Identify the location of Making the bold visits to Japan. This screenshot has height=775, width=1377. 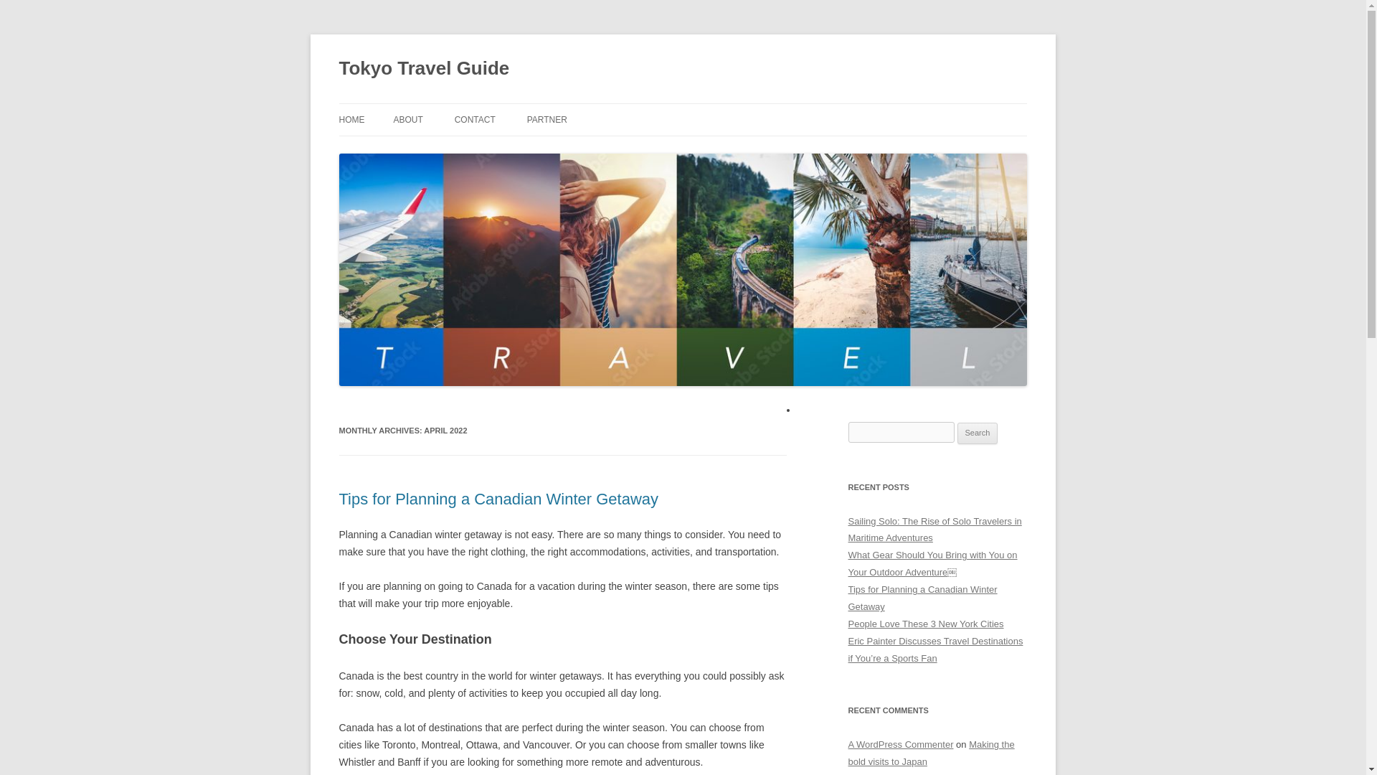
(931, 753).